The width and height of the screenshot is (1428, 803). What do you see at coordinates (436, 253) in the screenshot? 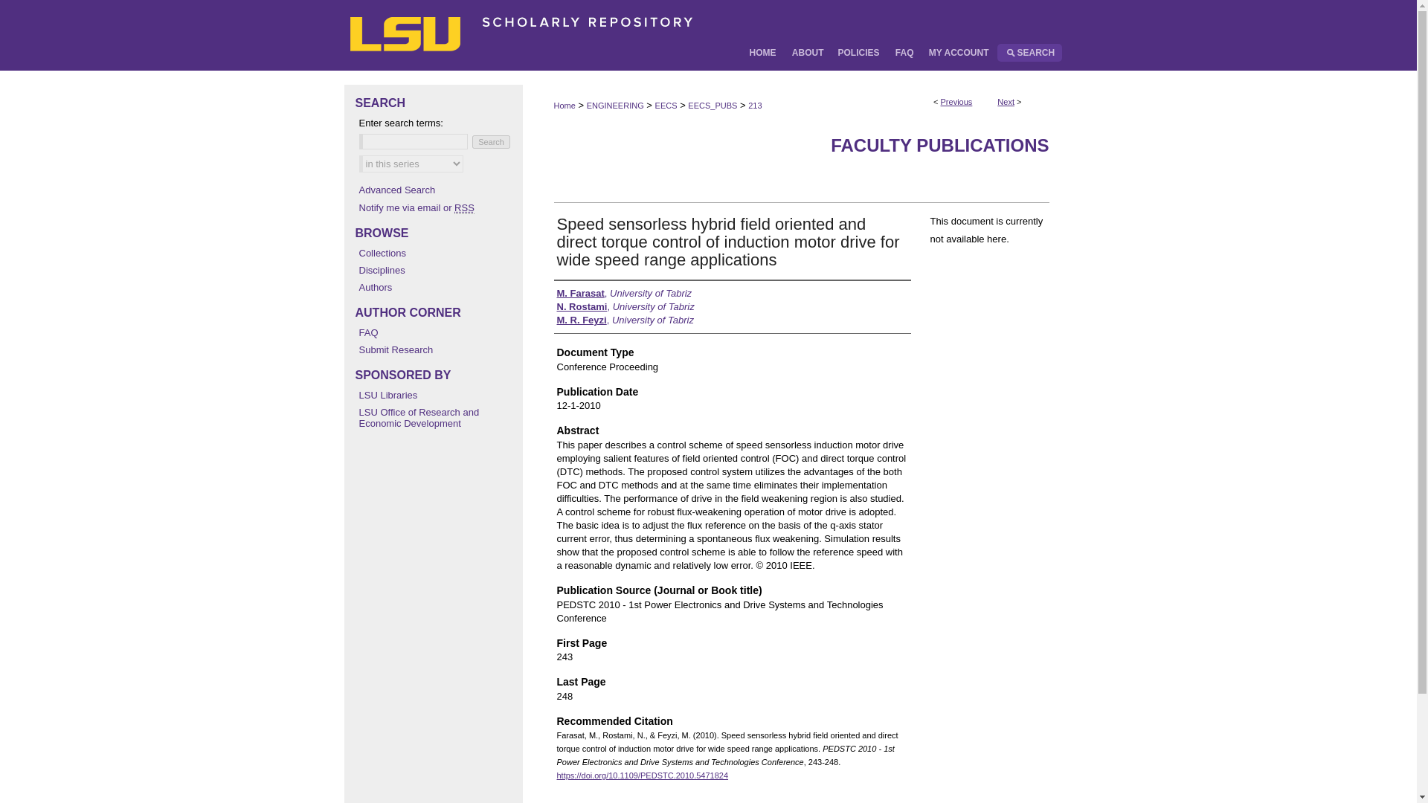
I see `Browse by Collections` at bounding box center [436, 253].